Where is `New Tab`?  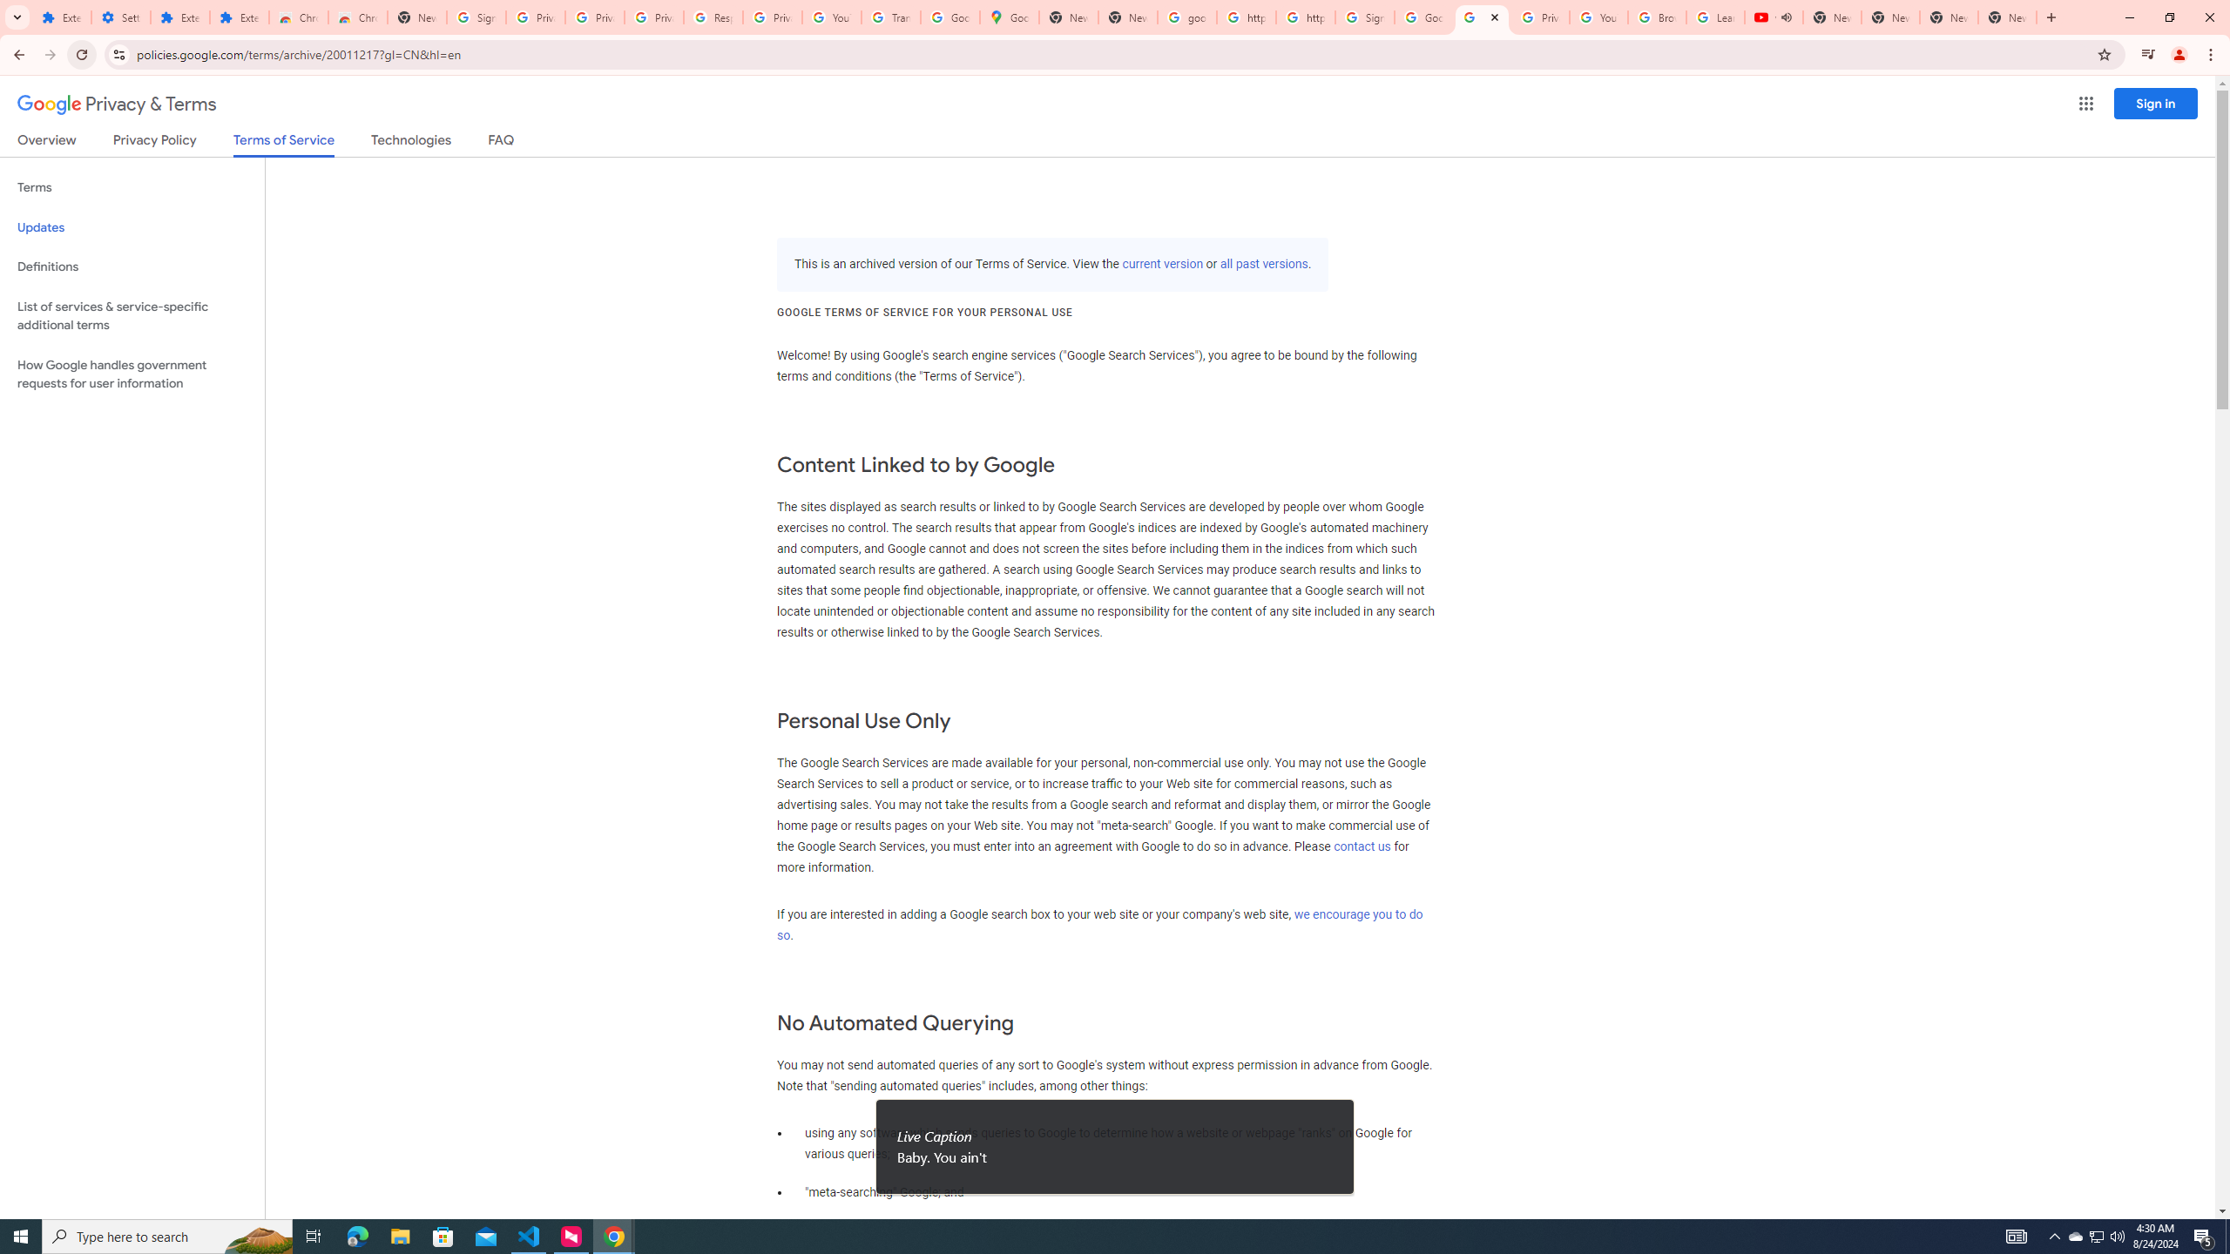 New Tab is located at coordinates (2008, 17).